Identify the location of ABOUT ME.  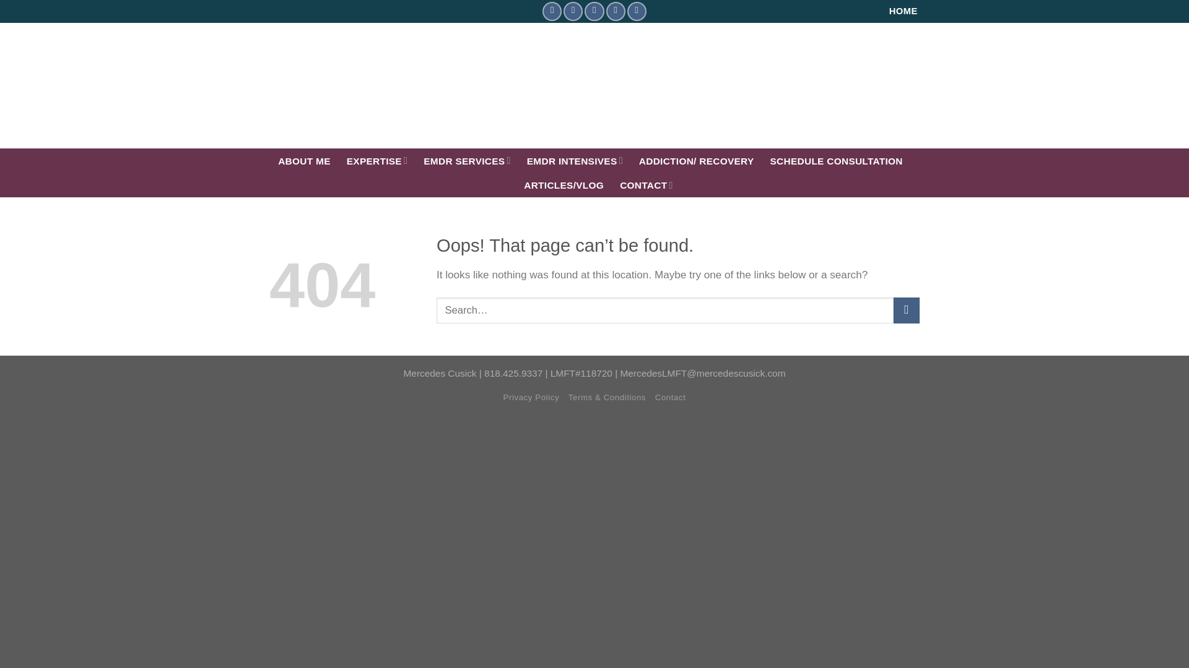
(304, 161).